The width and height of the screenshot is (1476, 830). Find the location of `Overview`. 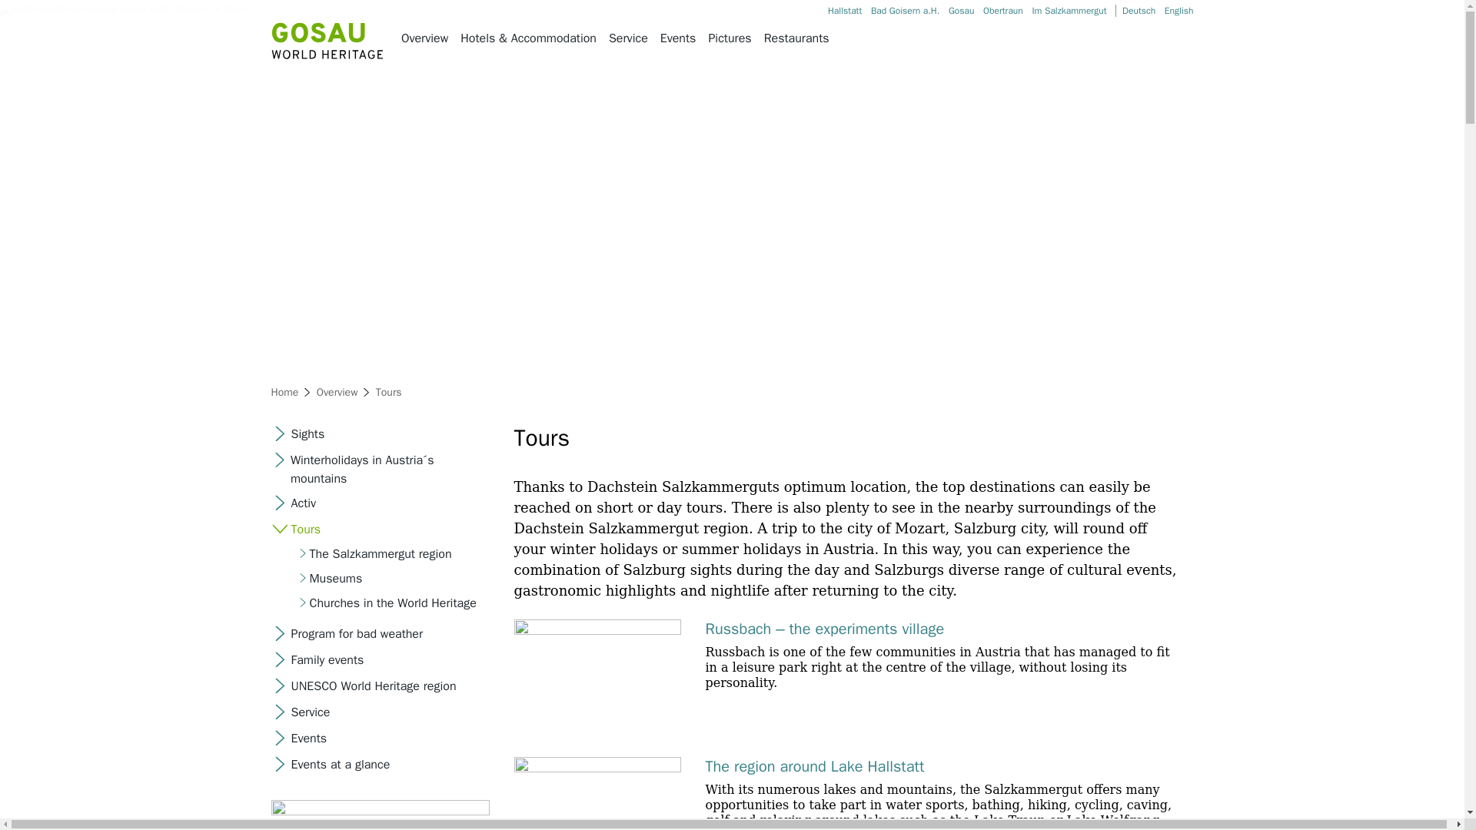

Overview is located at coordinates (337, 392).